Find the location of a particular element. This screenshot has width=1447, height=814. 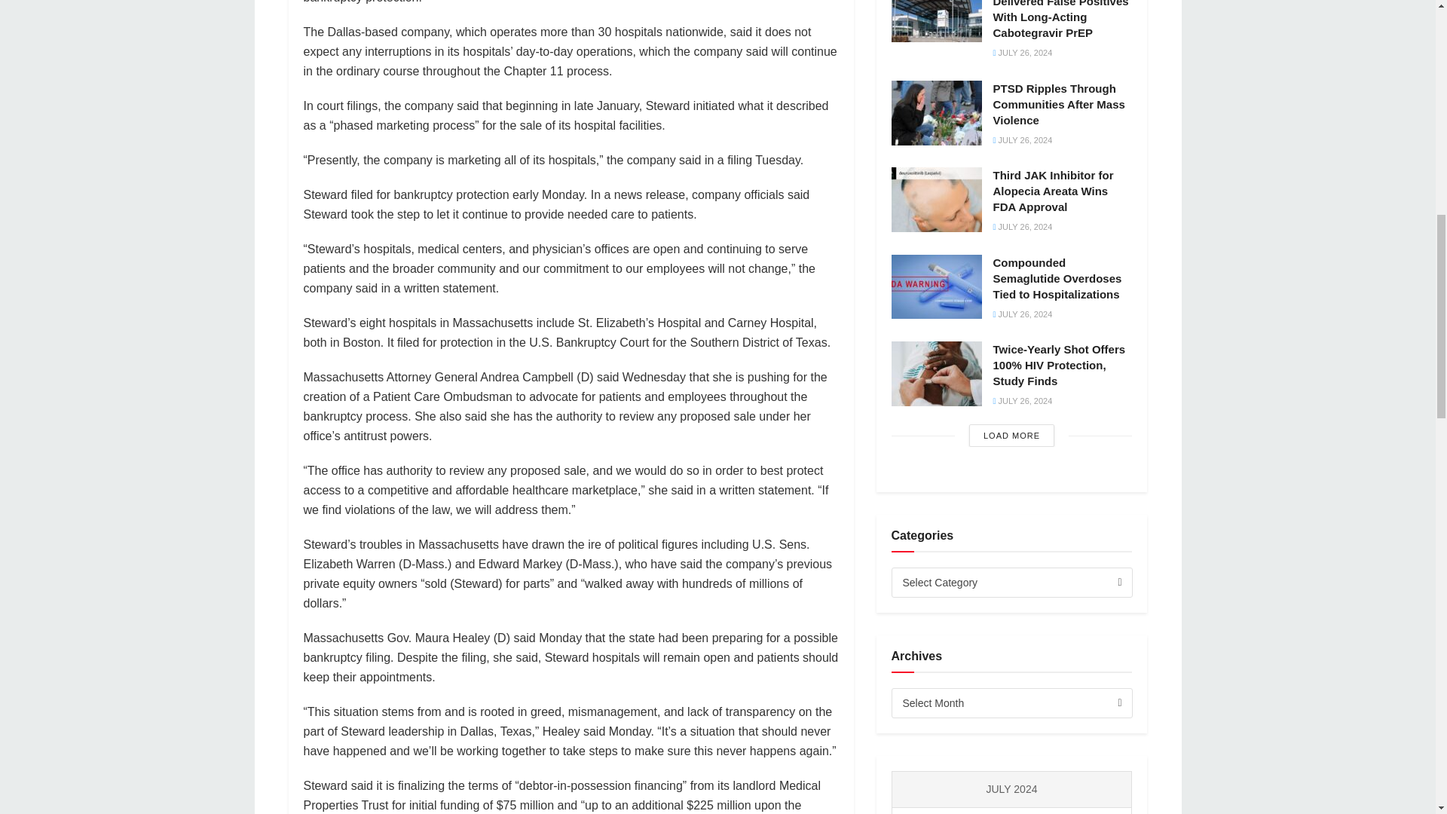

Wednesday is located at coordinates (977, 811).